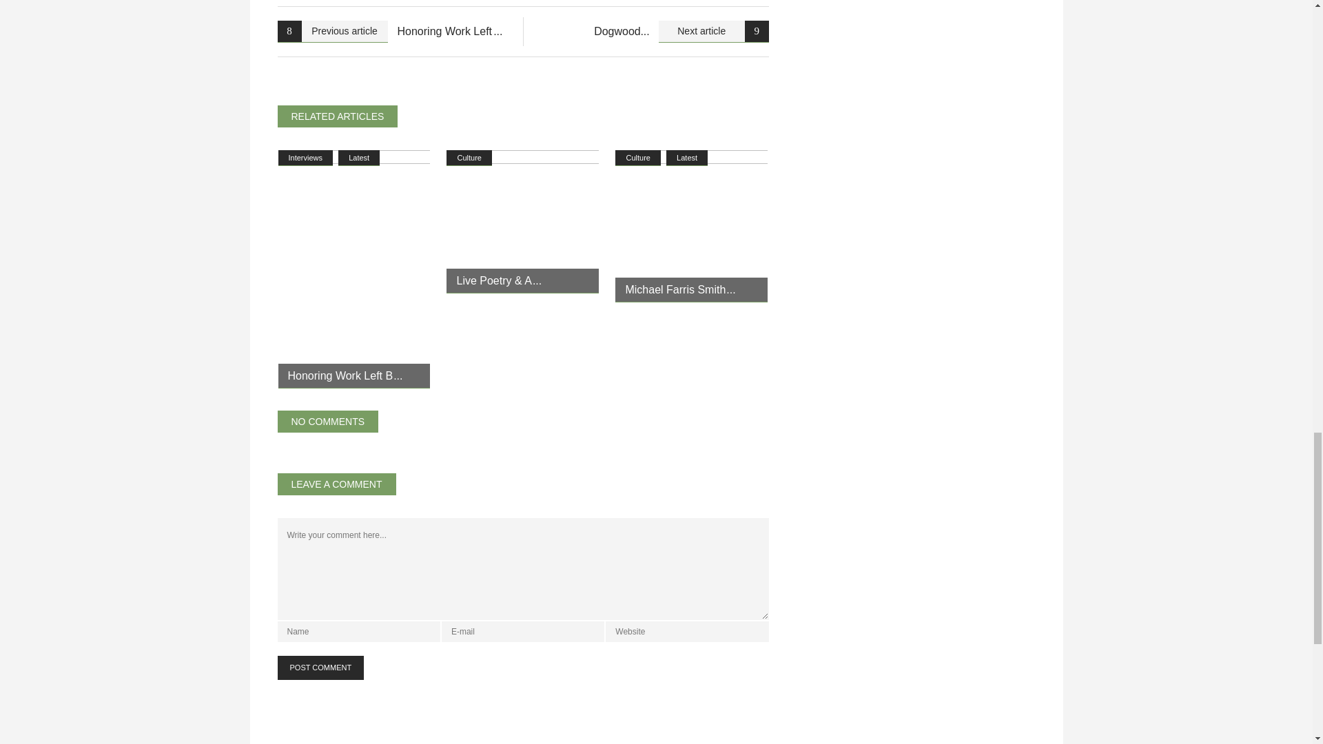  I want to click on POST COMMENT, so click(320, 668).